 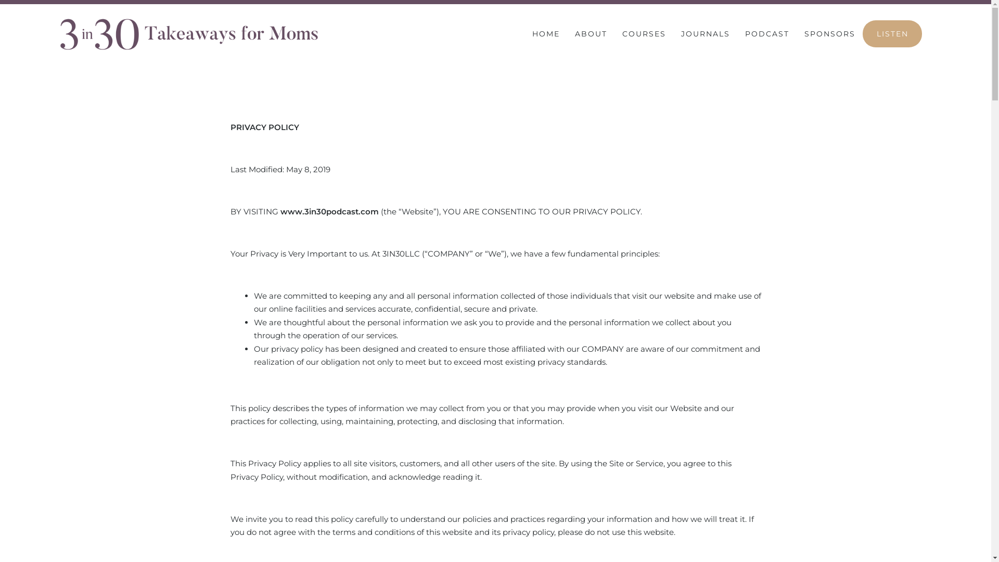 What do you see at coordinates (893, 34) in the screenshot?
I see `LISTEN` at bounding box center [893, 34].